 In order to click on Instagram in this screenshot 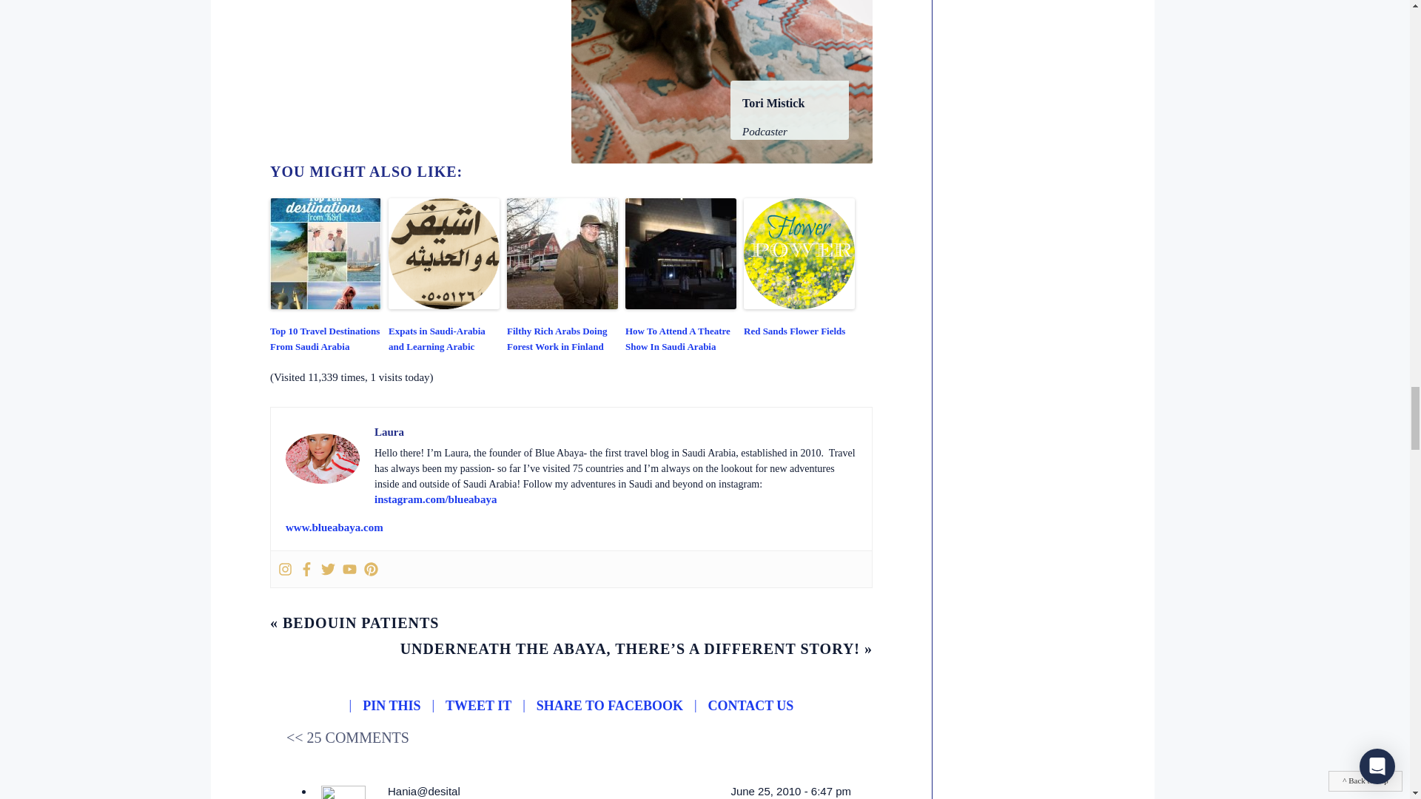, I will do `click(286, 569)`.